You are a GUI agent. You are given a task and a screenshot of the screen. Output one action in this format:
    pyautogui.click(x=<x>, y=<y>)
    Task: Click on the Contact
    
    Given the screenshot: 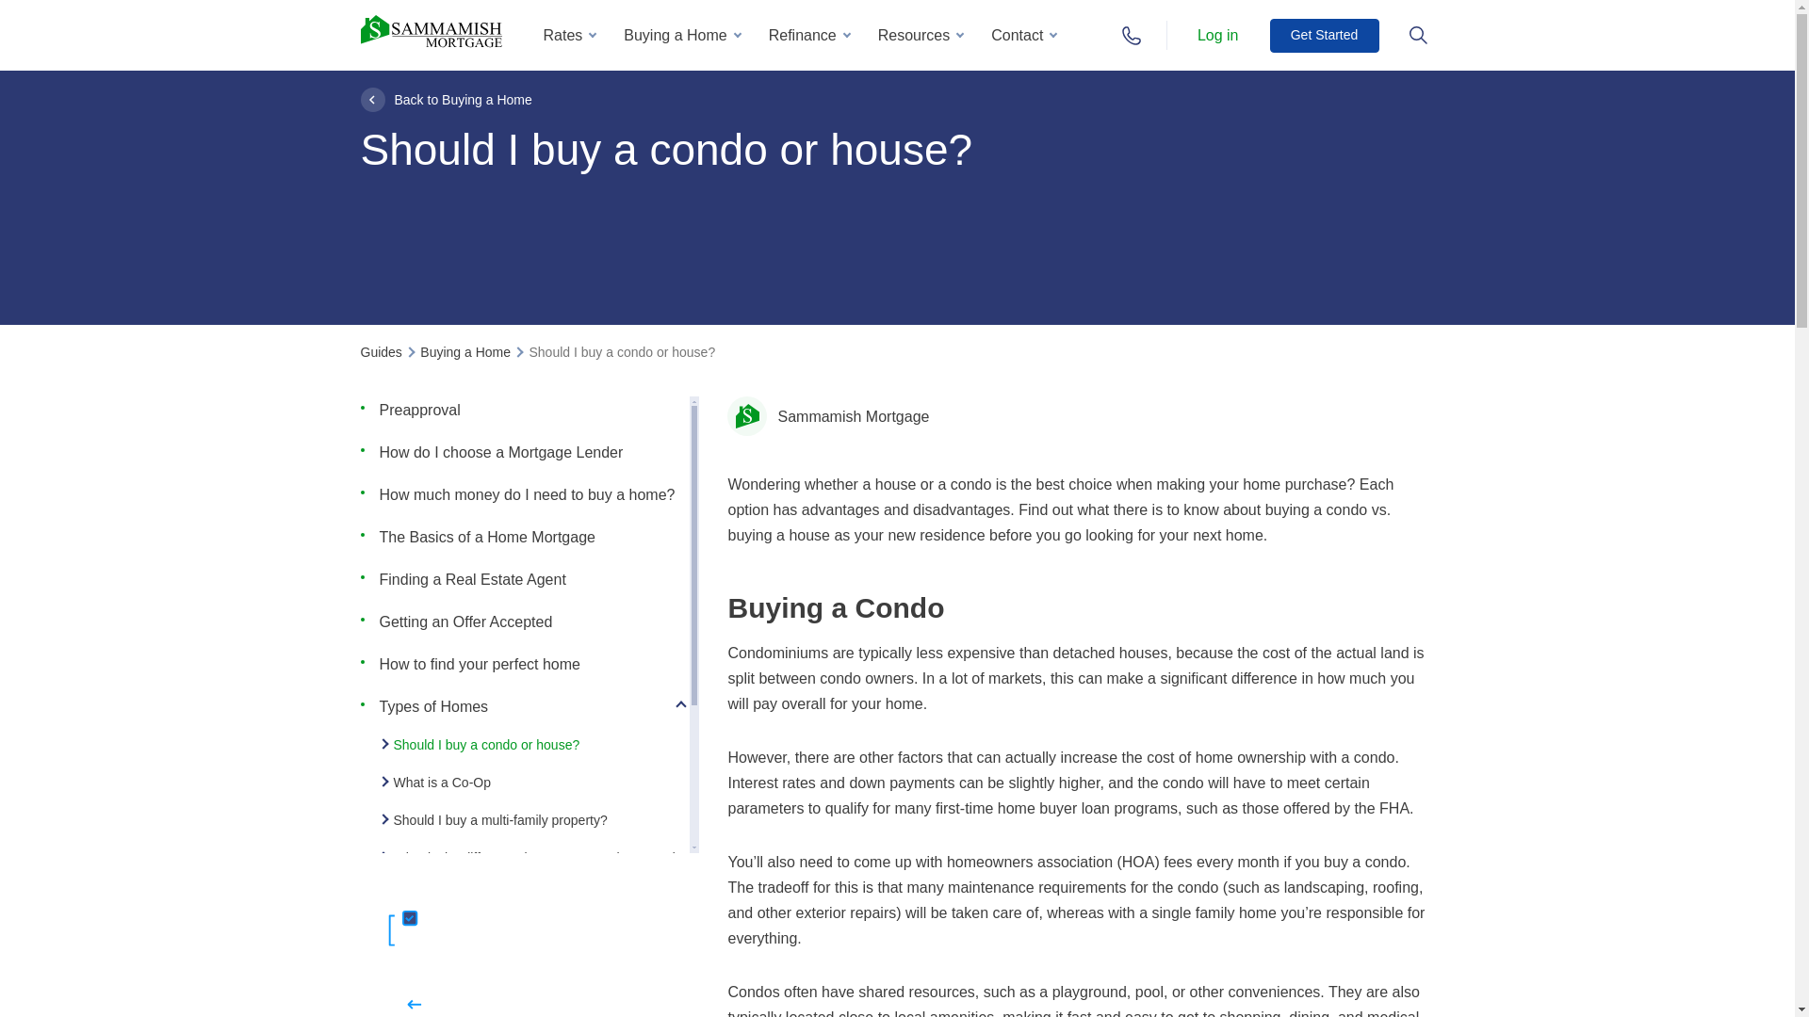 What is the action you would take?
    pyautogui.click(x=1023, y=35)
    